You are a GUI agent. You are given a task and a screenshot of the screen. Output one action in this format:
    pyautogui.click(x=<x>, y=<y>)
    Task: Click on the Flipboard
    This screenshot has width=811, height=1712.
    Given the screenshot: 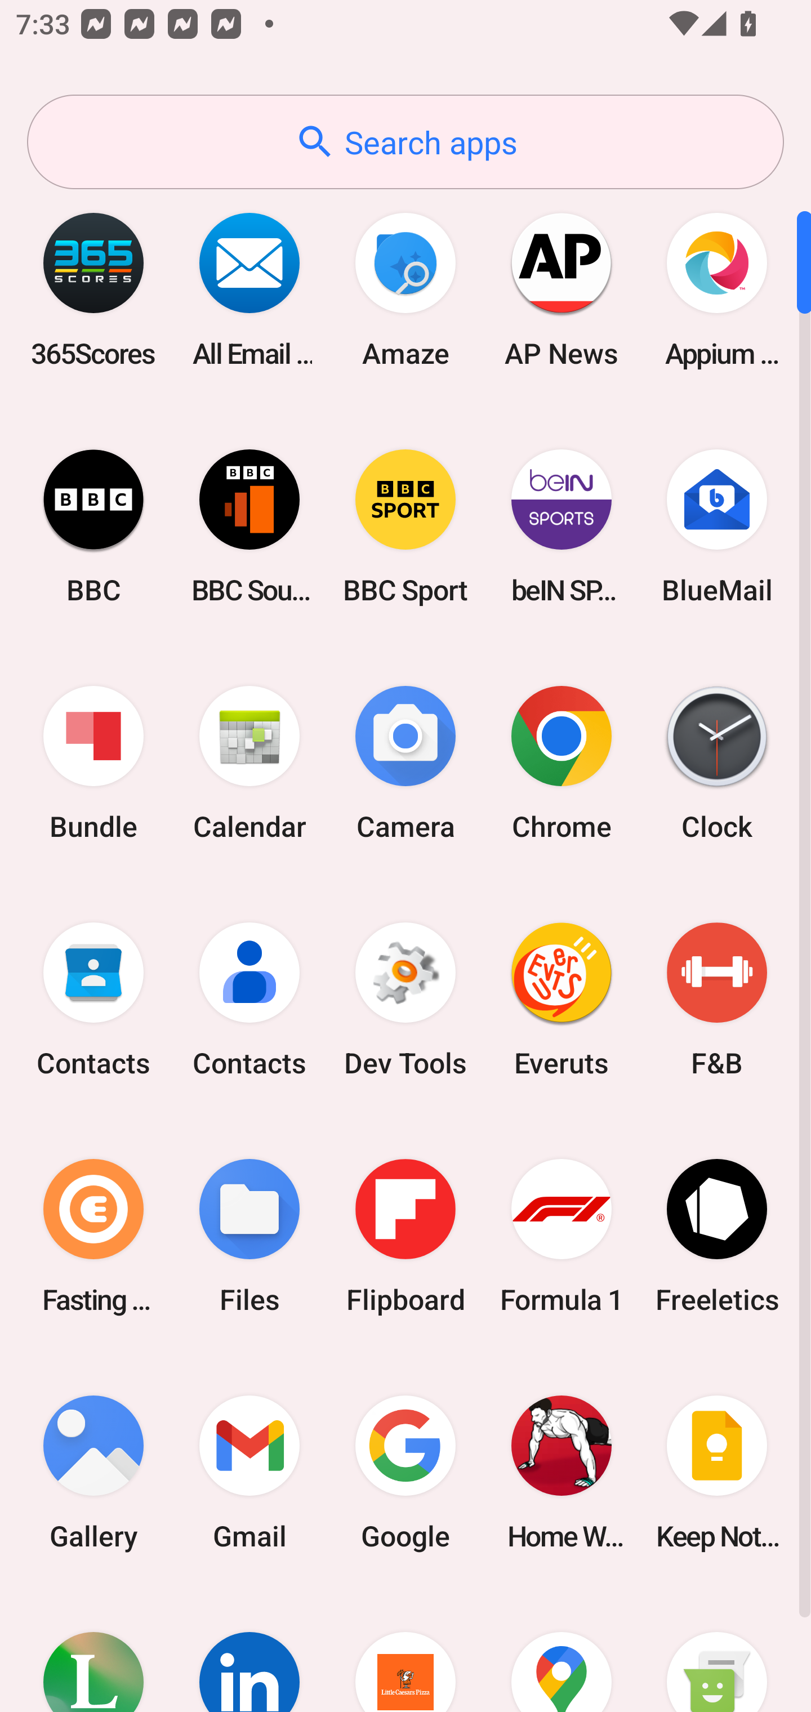 What is the action you would take?
    pyautogui.click(x=405, y=1236)
    